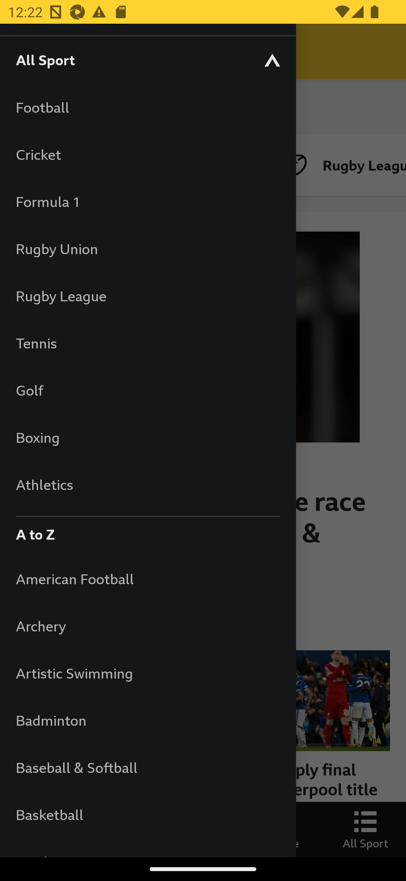 The width and height of the screenshot is (406, 881). What do you see at coordinates (148, 59) in the screenshot?
I see `All Sport` at bounding box center [148, 59].